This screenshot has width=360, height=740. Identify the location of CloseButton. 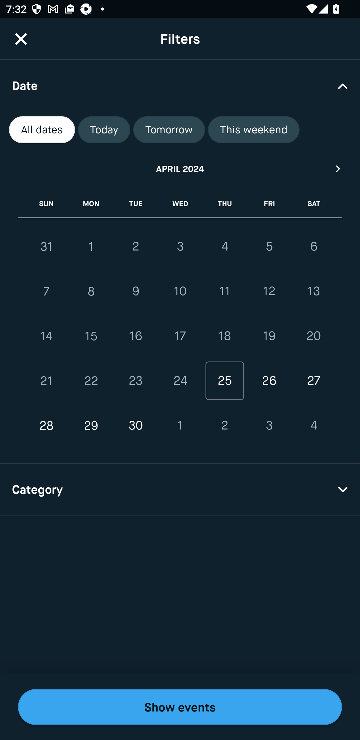
(21, 39).